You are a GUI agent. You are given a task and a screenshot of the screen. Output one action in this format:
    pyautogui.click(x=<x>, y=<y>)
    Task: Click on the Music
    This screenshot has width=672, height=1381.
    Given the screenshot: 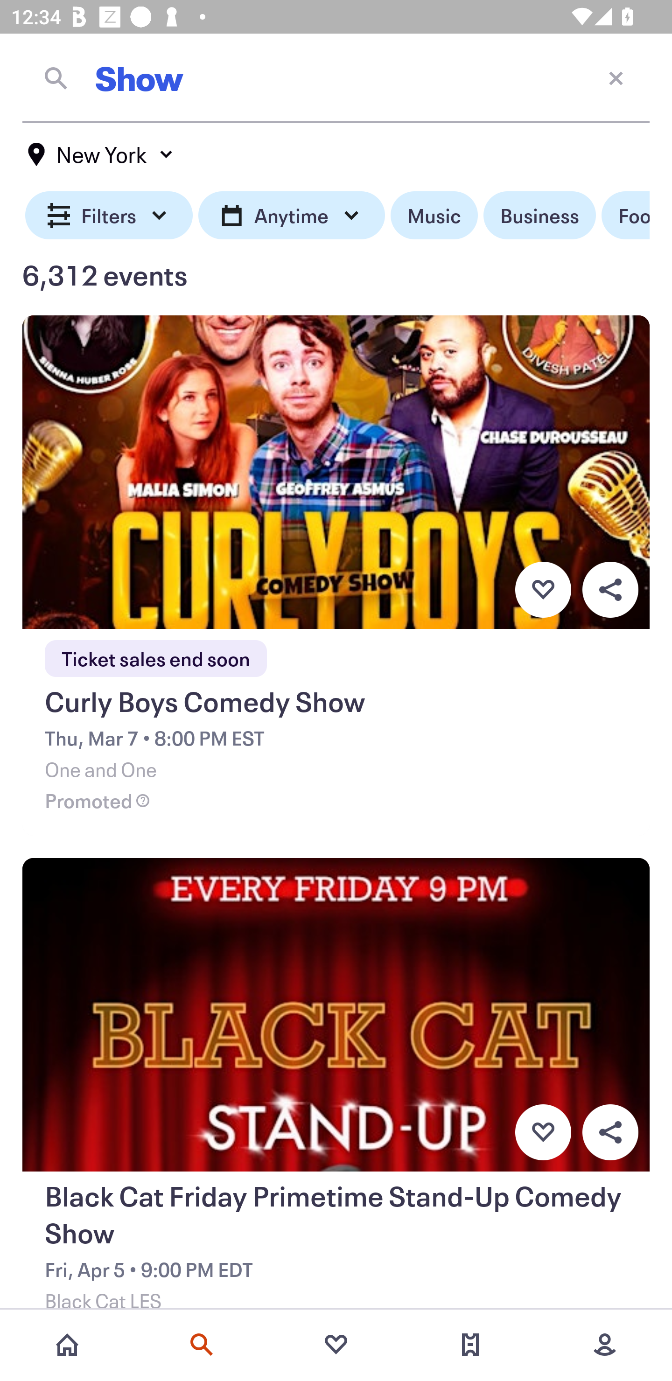 What is the action you would take?
    pyautogui.click(x=434, y=216)
    